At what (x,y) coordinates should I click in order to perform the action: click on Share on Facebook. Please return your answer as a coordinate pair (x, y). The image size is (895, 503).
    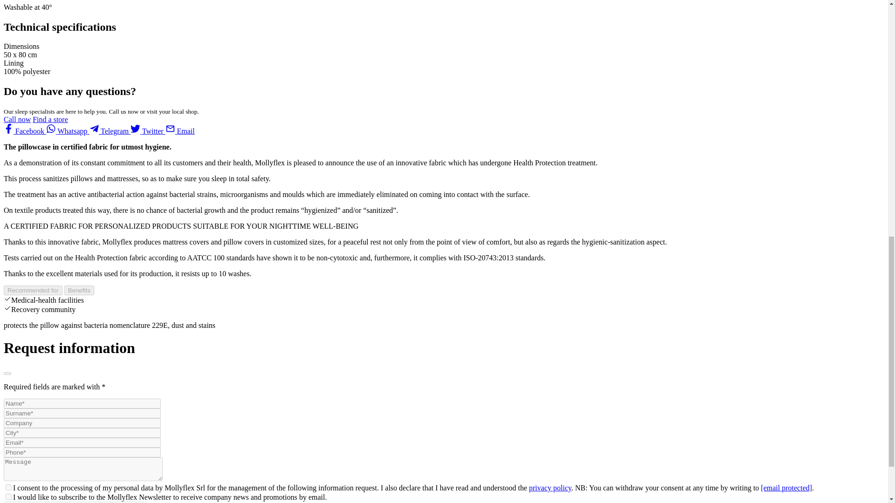
    Looking at the image, I should click on (25, 131).